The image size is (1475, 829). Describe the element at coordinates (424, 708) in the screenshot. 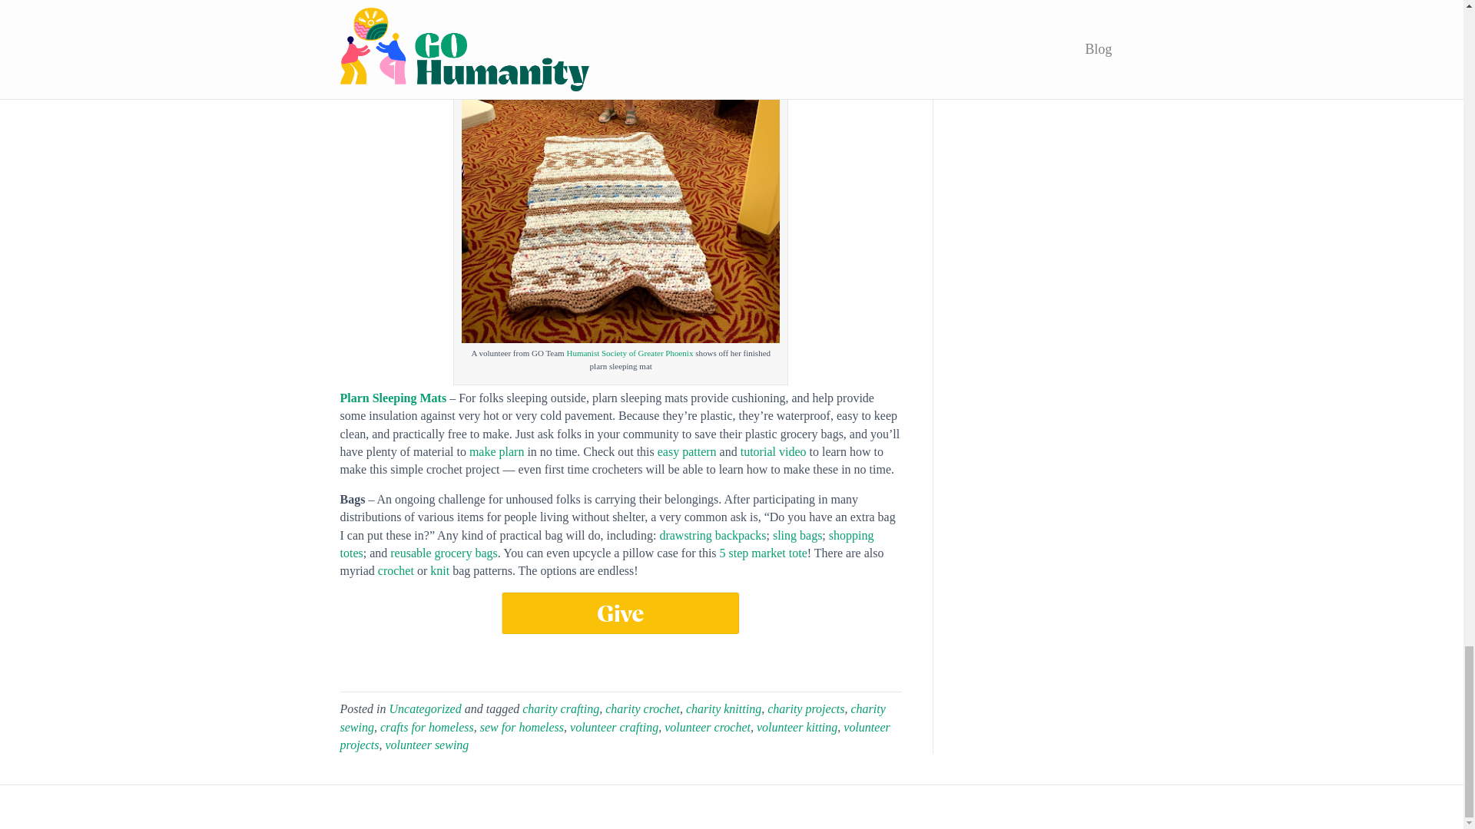

I see `Uncategorized` at that location.